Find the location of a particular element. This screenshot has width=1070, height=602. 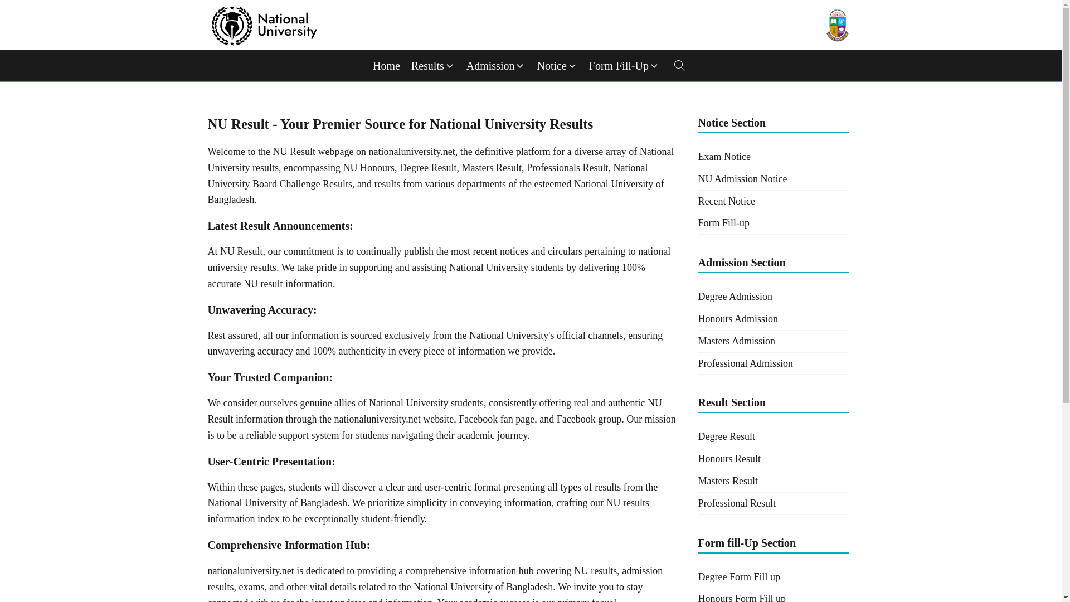

Professional Admission is located at coordinates (772, 363).